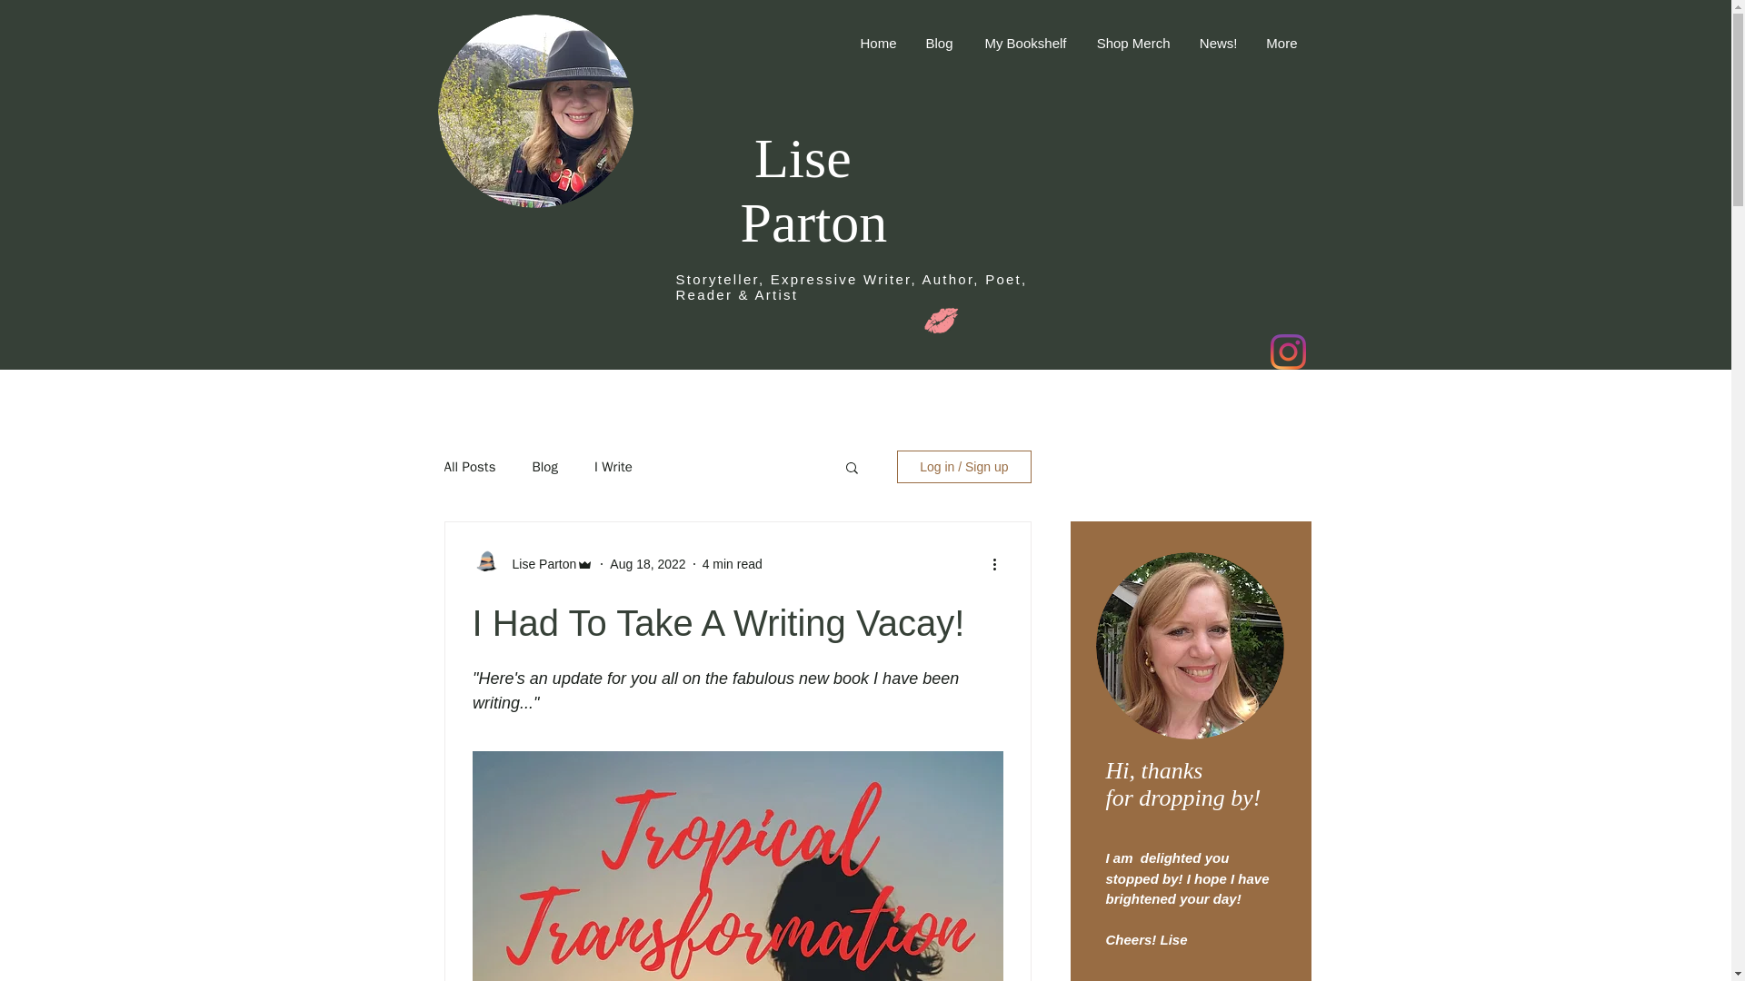 This screenshot has height=981, width=1745. Describe the element at coordinates (1147, 939) in the screenshot. I see `Cheers! Lise ` at that location.